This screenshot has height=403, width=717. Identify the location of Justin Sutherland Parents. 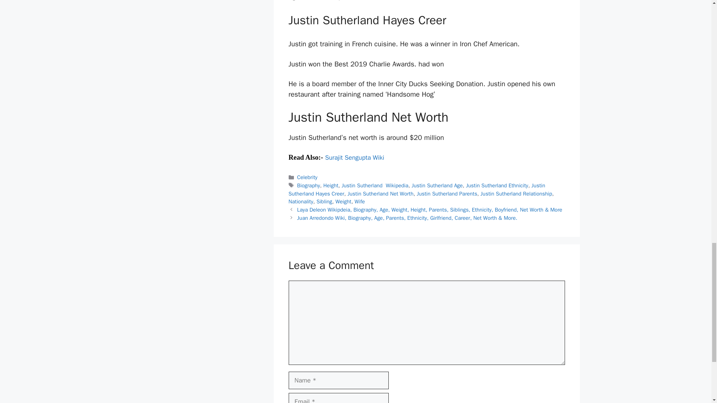
(447, 193).